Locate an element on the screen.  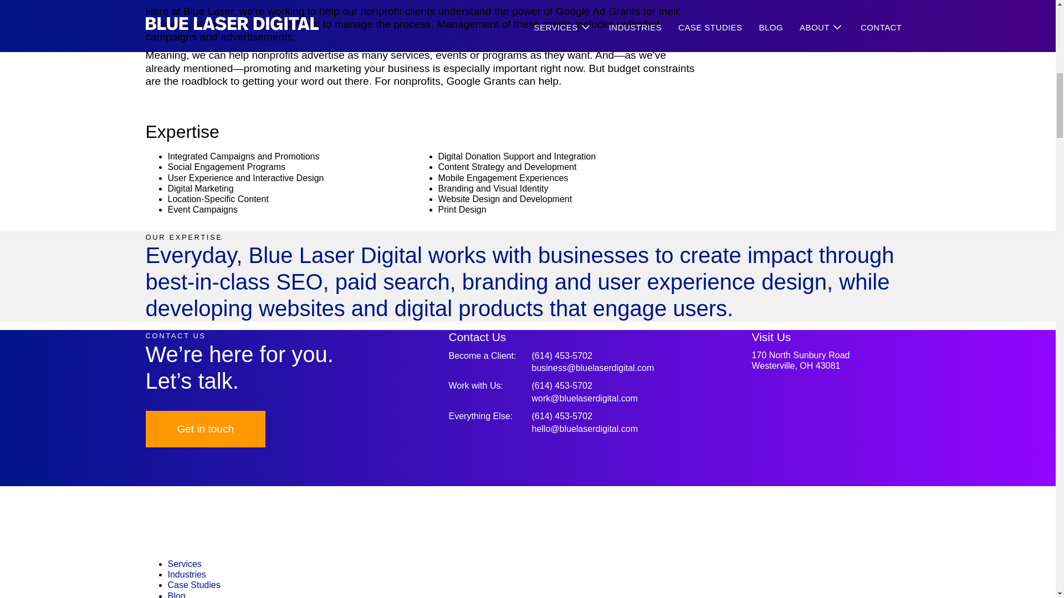
Services is located at coordinates (184, 564).